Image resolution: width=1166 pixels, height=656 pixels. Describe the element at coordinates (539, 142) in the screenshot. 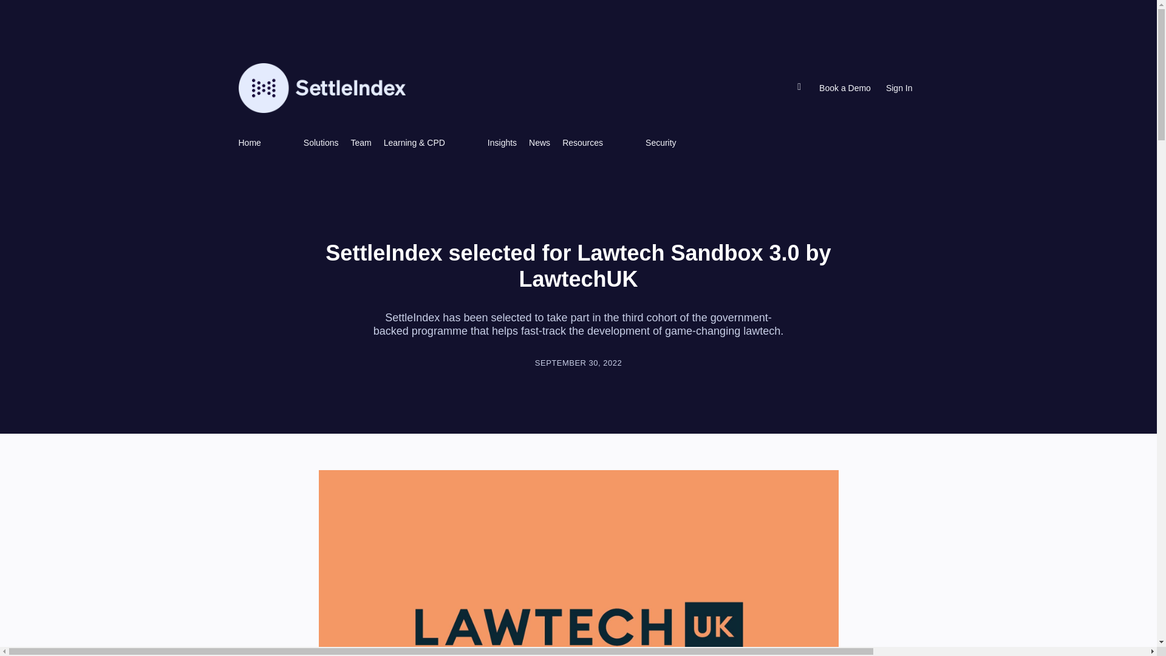

I see `News` at that location.